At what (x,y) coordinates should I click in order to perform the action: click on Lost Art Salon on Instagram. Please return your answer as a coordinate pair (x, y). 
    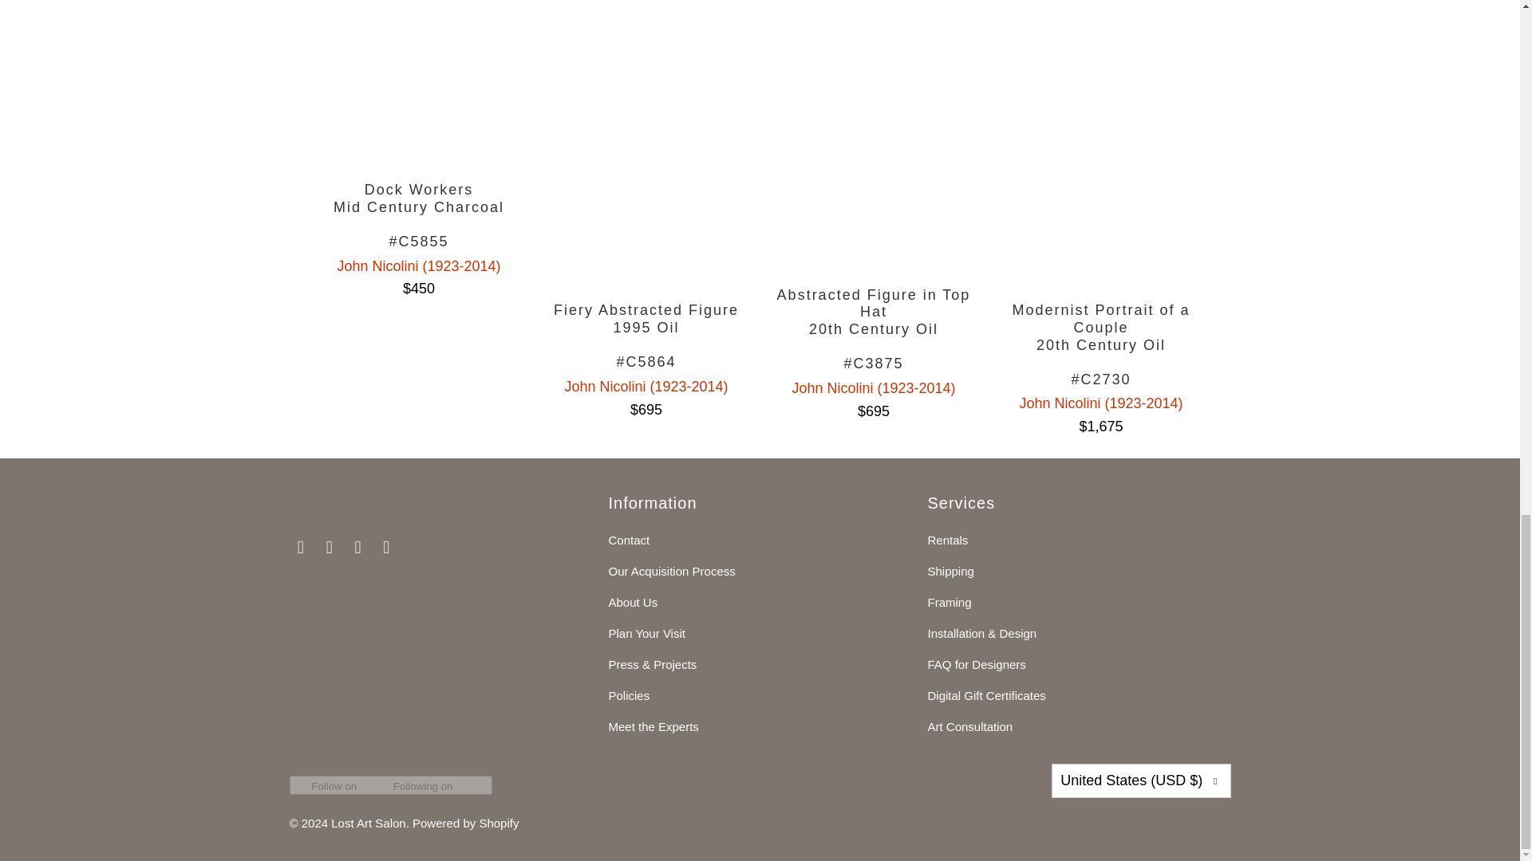
    Looking at the image, I should click on (357, 547).